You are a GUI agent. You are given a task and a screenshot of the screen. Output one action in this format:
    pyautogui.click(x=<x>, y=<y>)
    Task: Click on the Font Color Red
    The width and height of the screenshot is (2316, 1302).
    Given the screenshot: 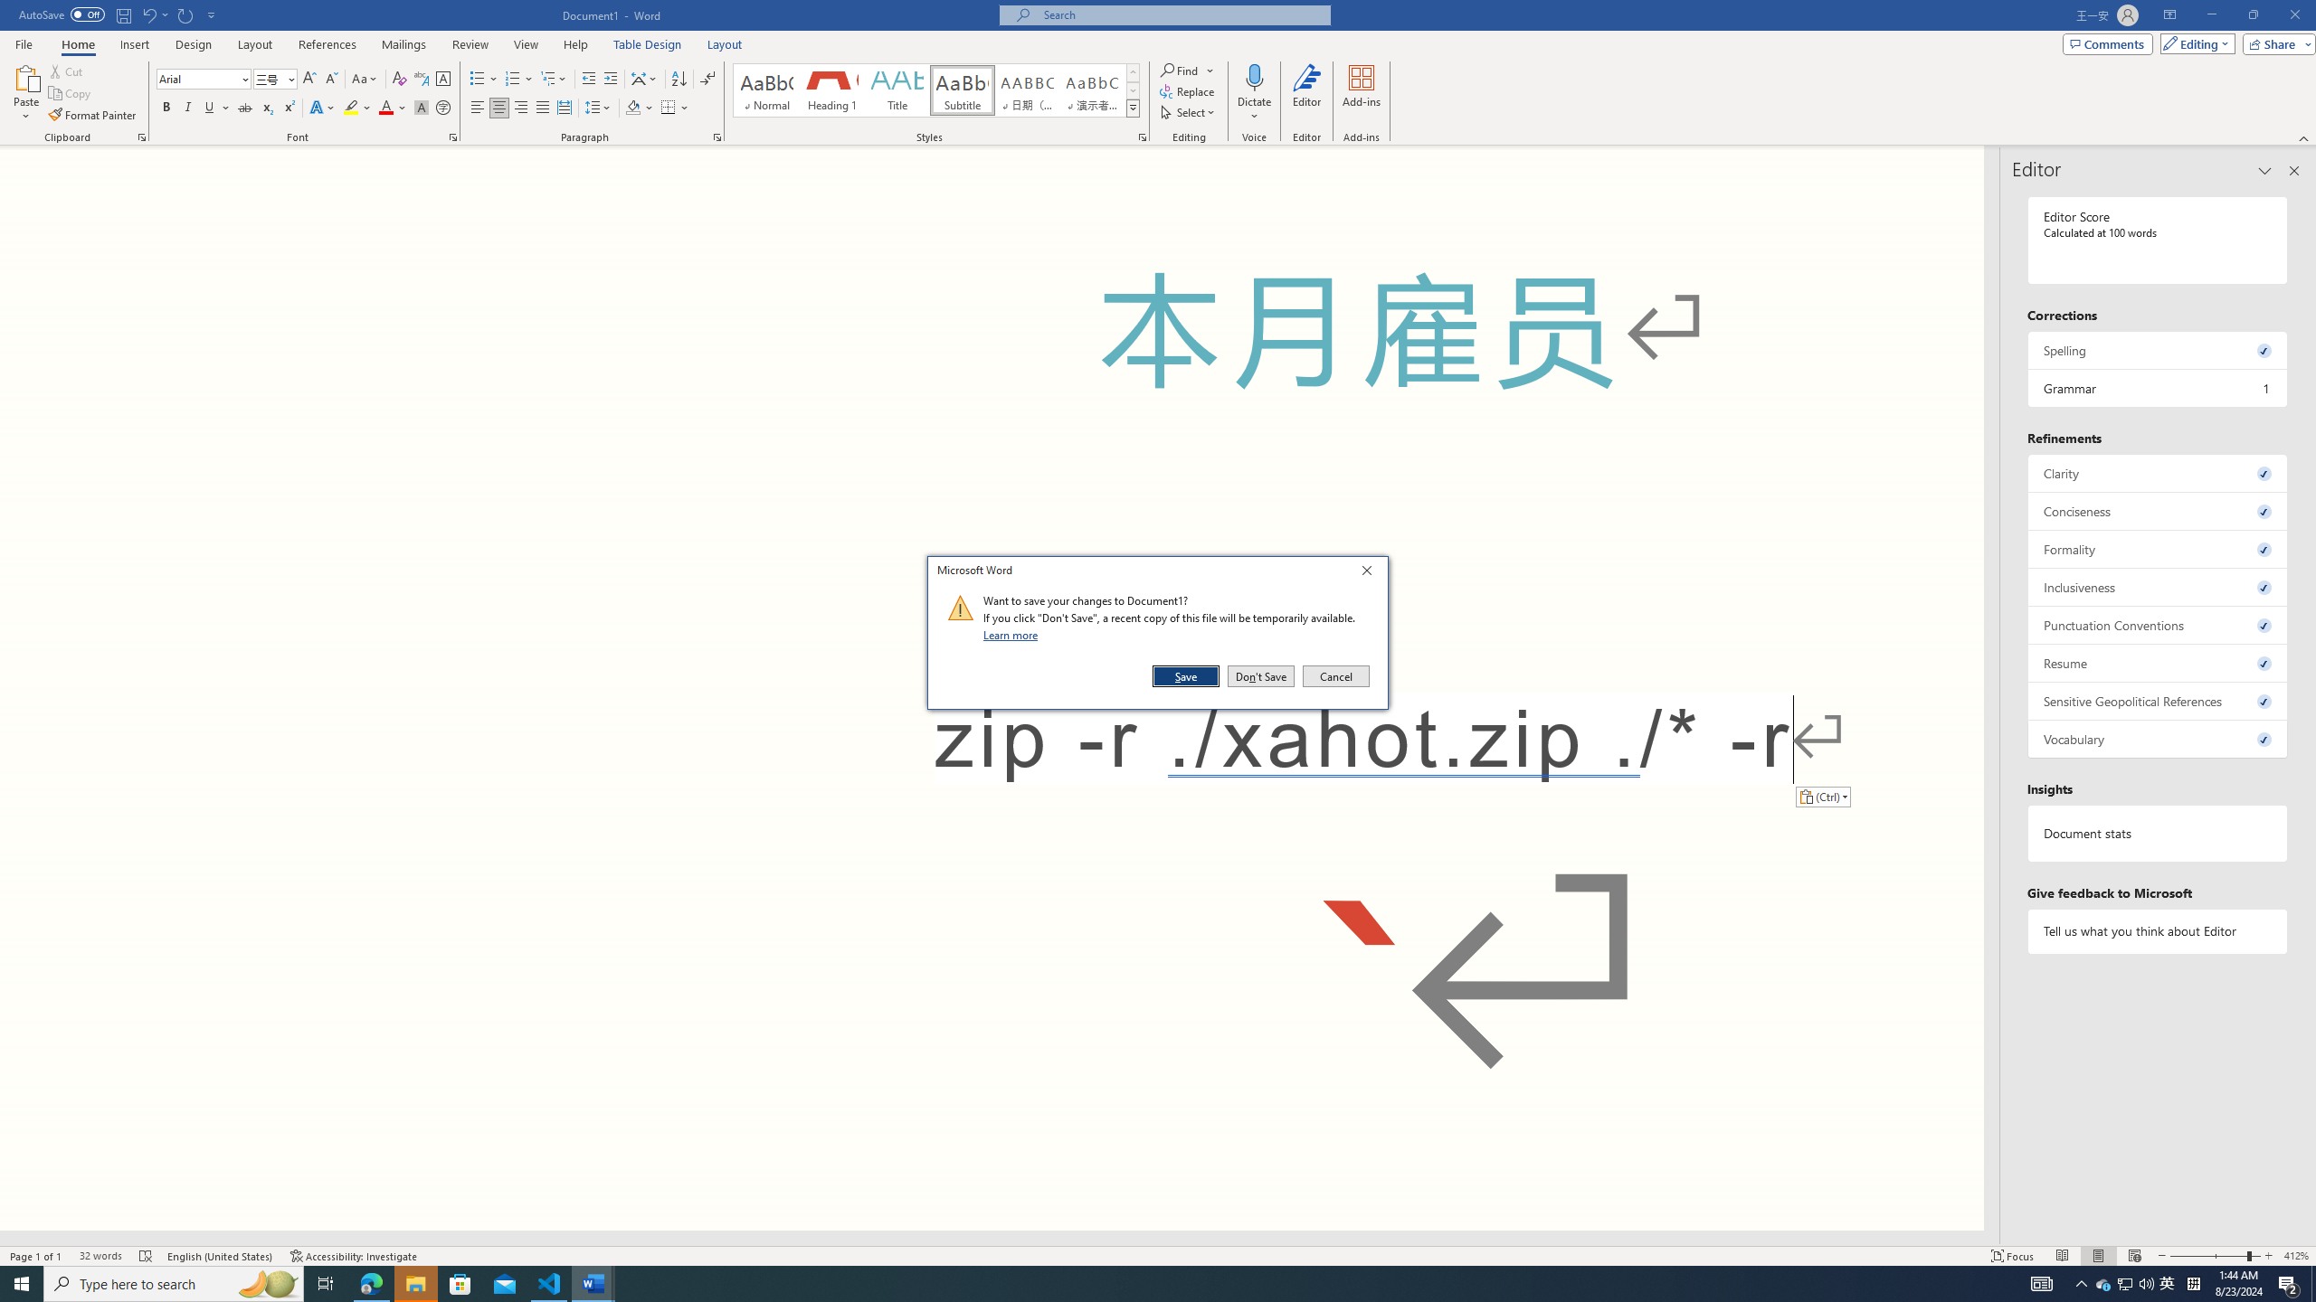 What is the action you would take?
    pyautogui.click(x=385, y=108)
    